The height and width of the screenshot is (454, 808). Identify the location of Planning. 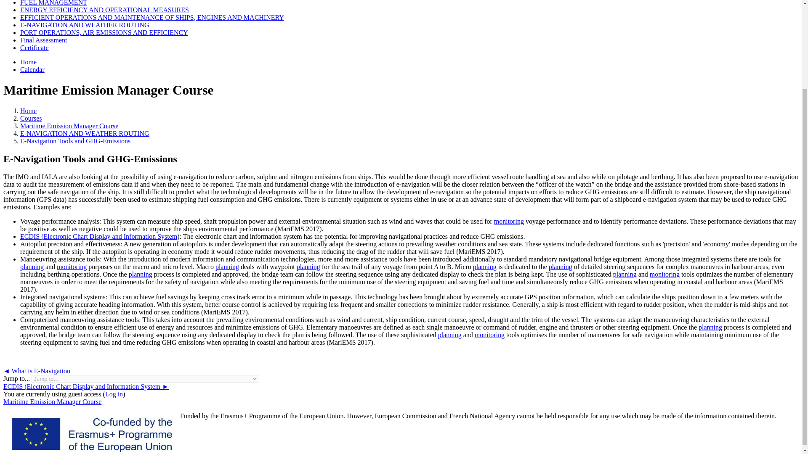
(227, 267).